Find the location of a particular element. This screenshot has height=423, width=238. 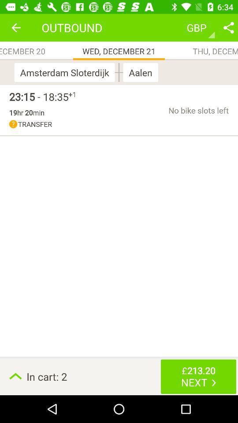

share button is located at coordinates (229, 27).